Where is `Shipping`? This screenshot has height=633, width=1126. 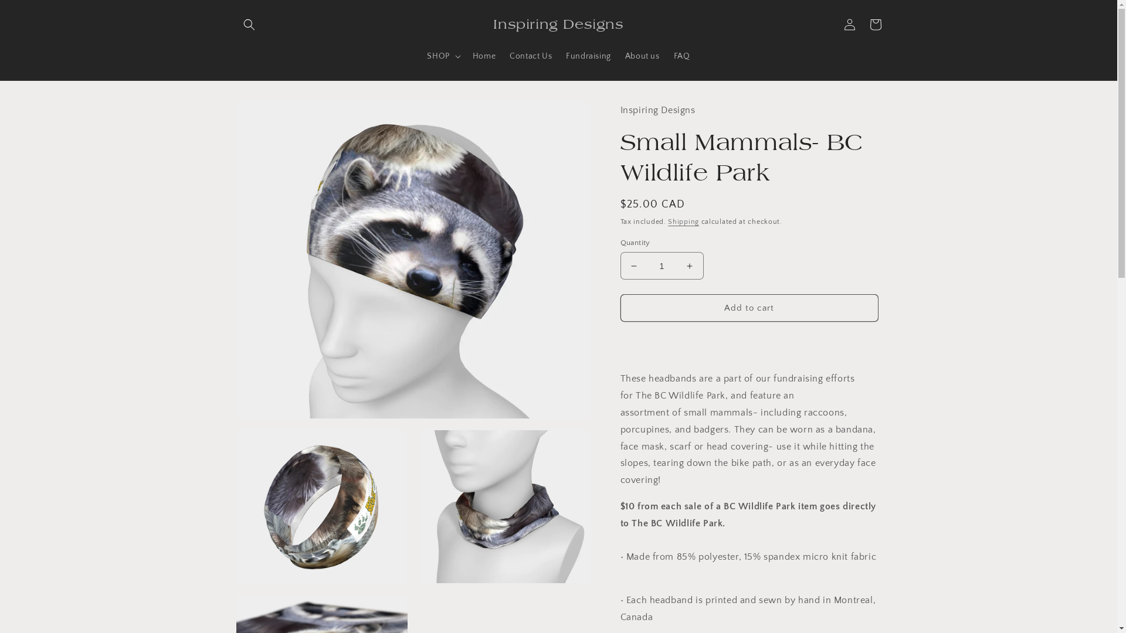 Shipping is located at coordinates (684, 222).